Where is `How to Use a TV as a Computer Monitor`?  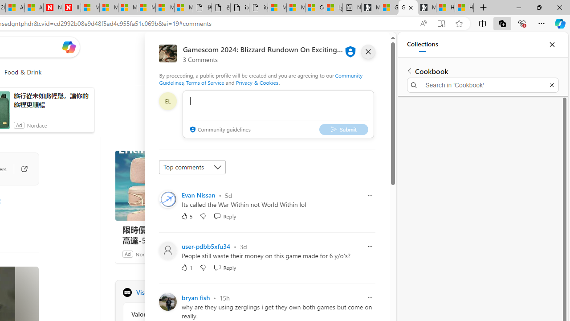
How to Use a TV as a Computer Monitor is located at coordinates (464, 8).